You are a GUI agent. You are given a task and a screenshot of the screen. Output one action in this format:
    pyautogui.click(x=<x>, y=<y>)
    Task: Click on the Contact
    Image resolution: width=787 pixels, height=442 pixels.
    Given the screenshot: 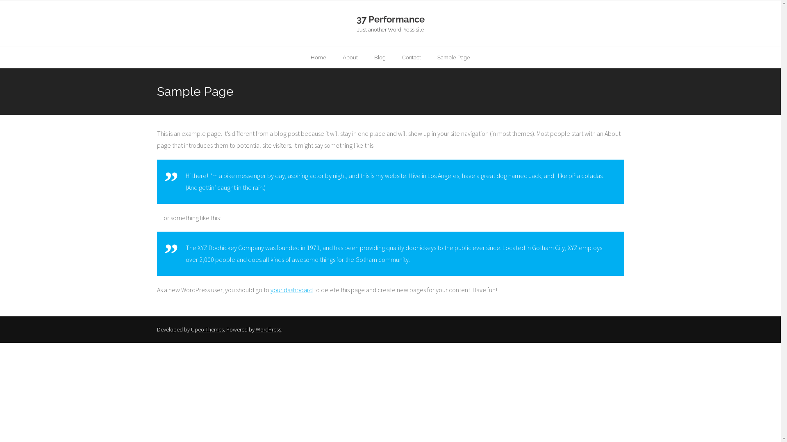 What is the action you would take?
    pyautogui.click(x=412, y=57)
    